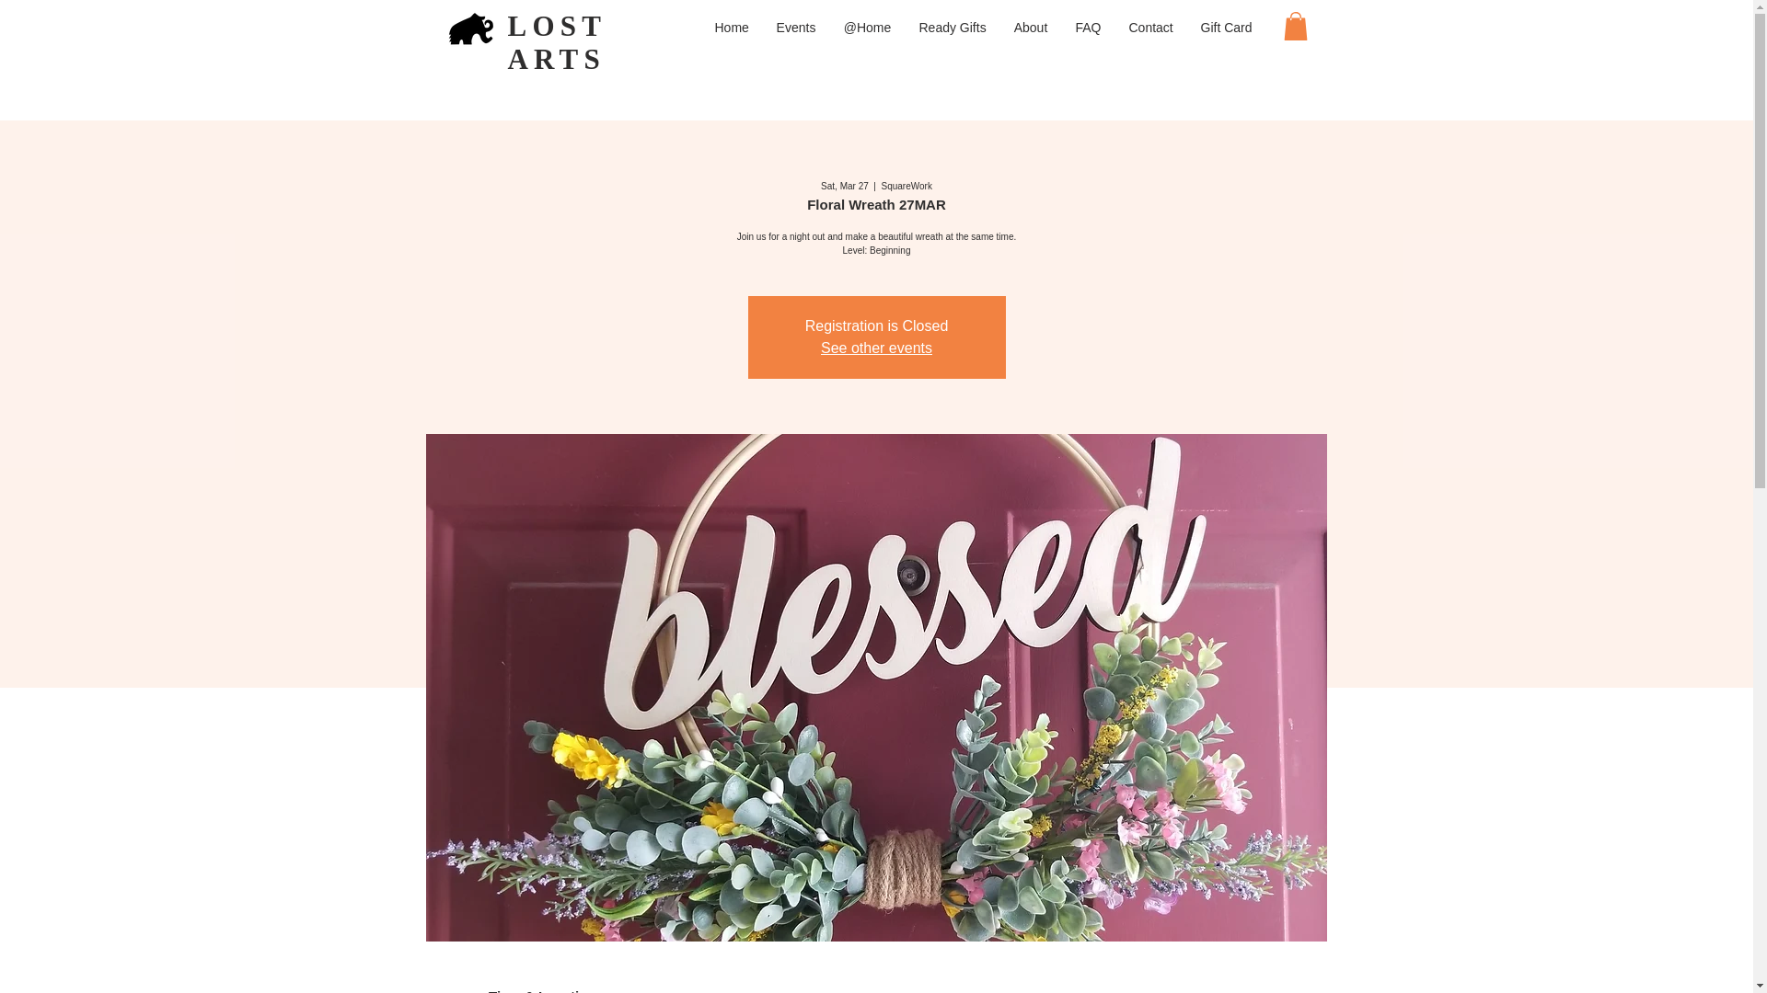 This screenshot has height=993, width=1767. I want to click on See other events, so click(876, 348).